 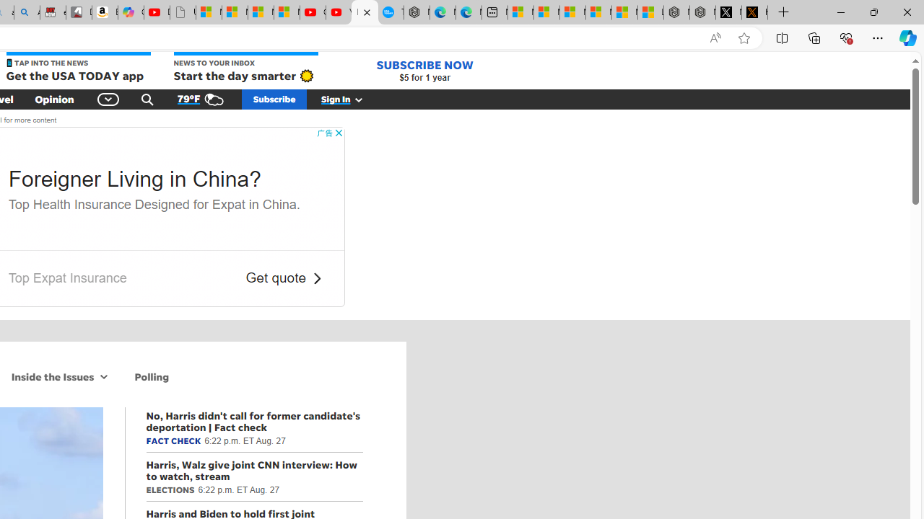 What do you see at coordinates (157, 13) in the screenshot?
I see `Day 1: Arriving in Yemen (surreal to be here) - YouTube` at bounding box center [157, 13].